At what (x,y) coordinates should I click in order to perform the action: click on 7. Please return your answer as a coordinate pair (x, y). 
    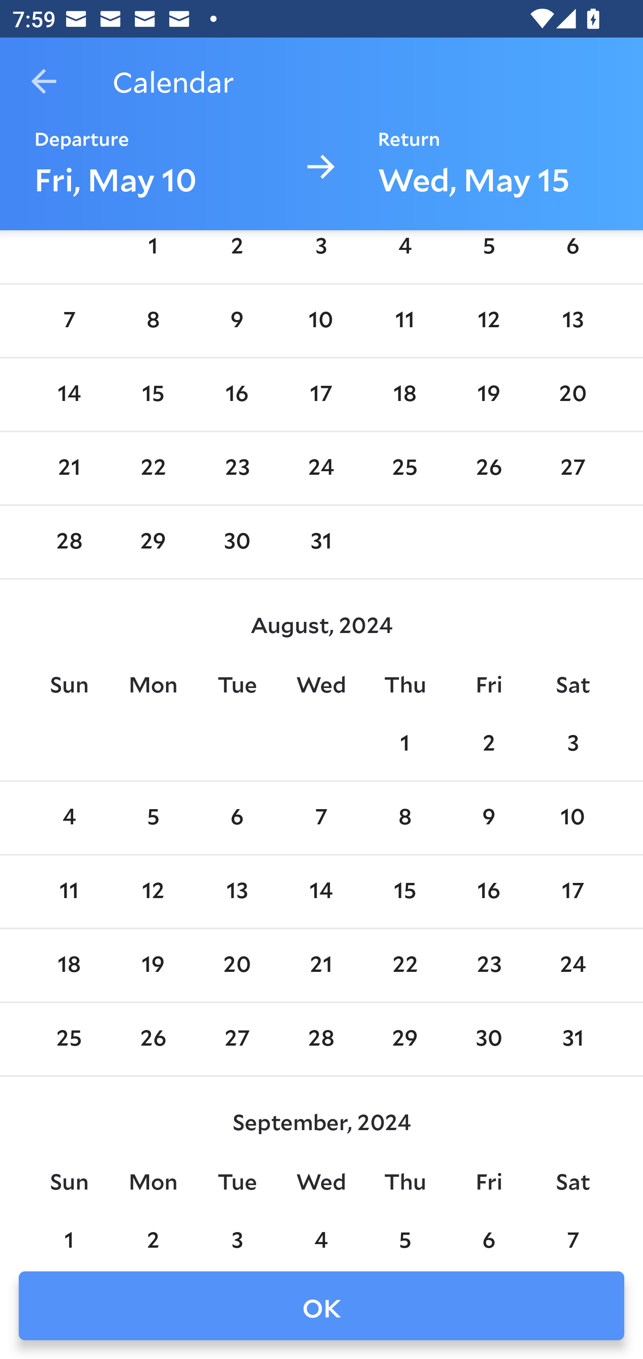
    Looking at the image, I should click on (69, 321).